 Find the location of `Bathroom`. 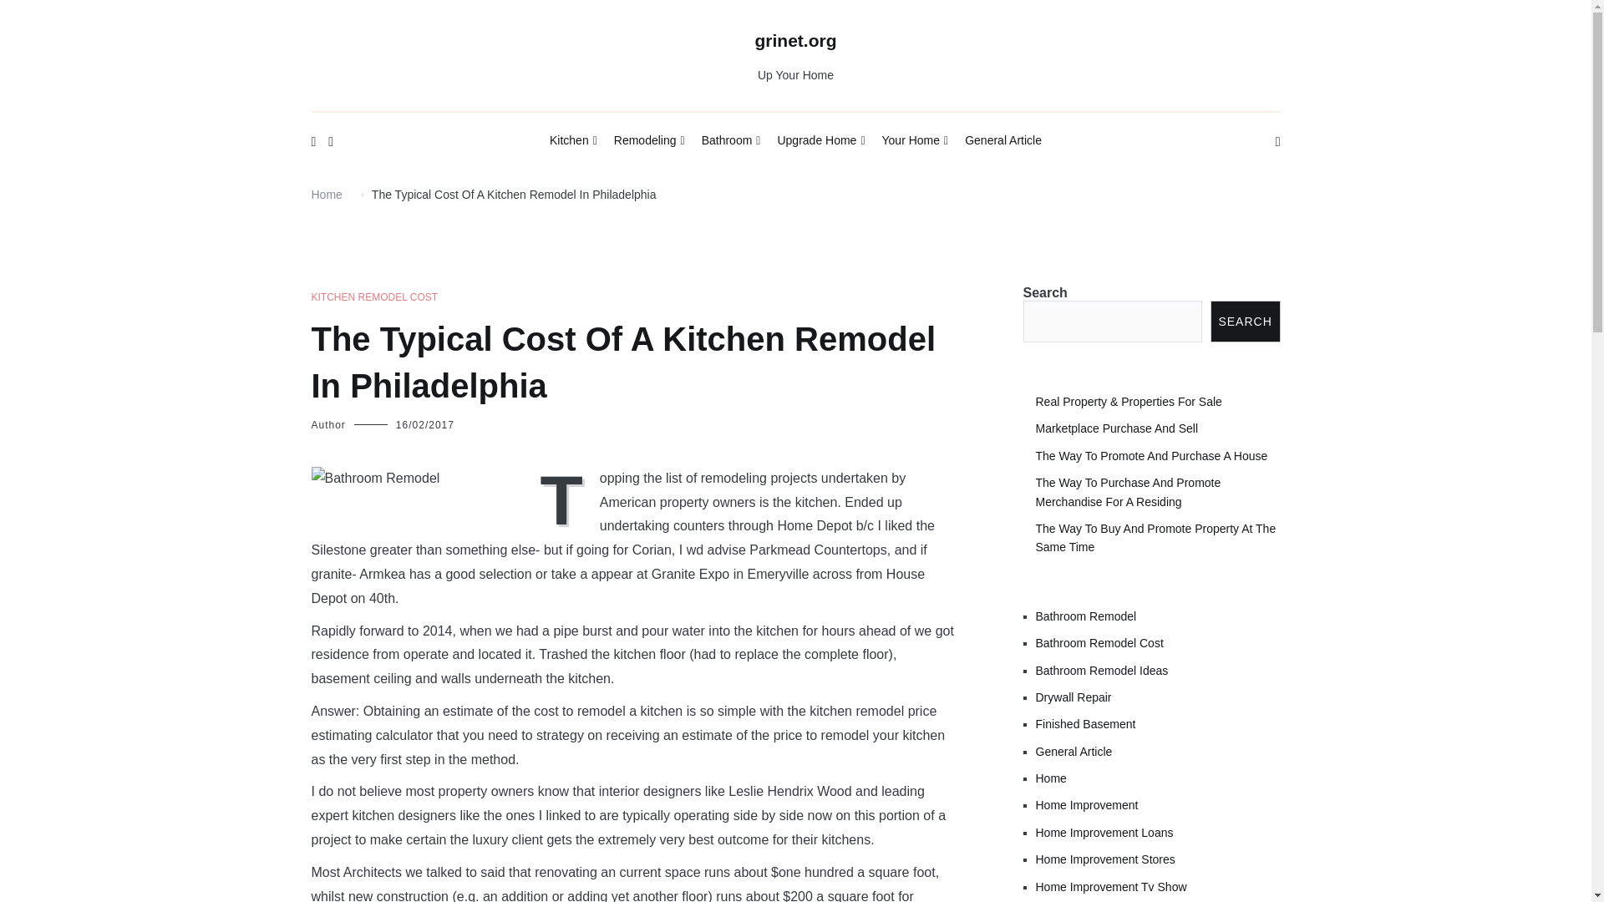

Bathroom is located at coordinates (731, 141).